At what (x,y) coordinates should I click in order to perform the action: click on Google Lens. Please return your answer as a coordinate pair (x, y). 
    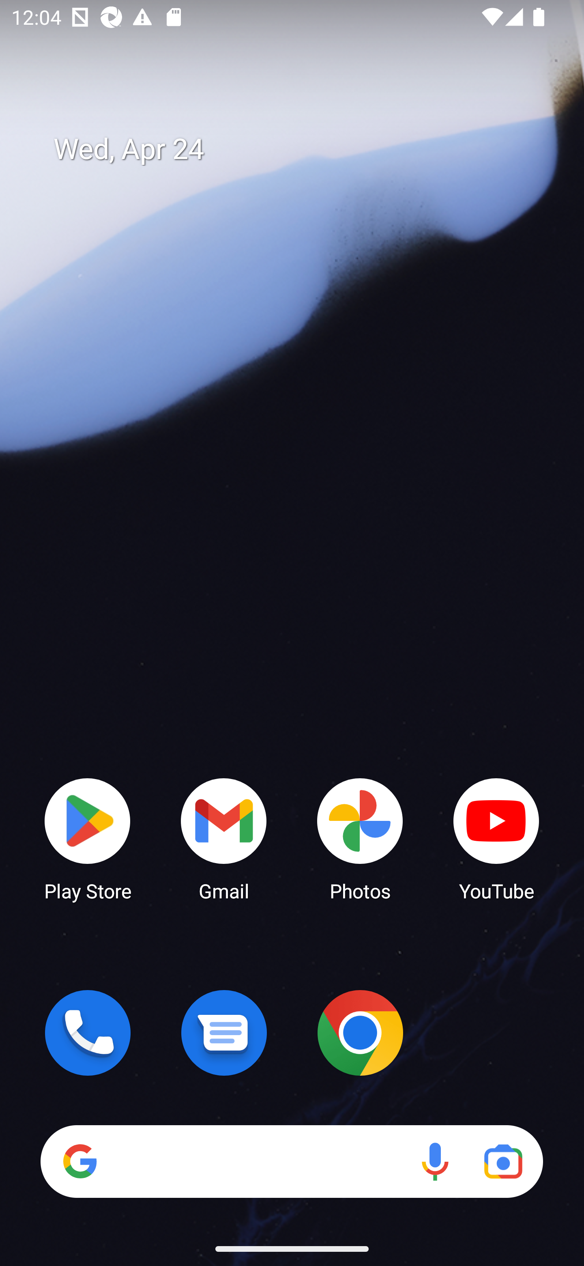
    Looking at the image, I should click on (503, 1161).